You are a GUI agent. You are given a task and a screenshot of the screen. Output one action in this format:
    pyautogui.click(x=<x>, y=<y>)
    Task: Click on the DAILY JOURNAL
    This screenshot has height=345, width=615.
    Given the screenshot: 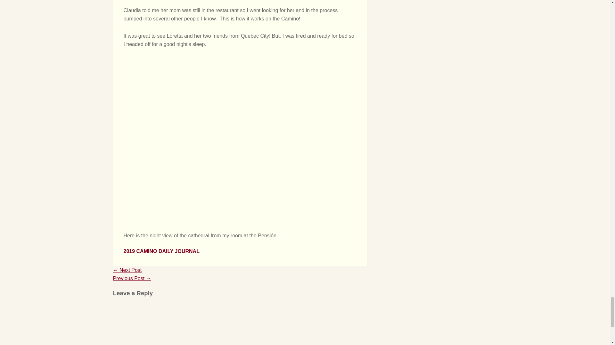 What is the action you would take?
    pyautogui.click(x=179, y=251)
    